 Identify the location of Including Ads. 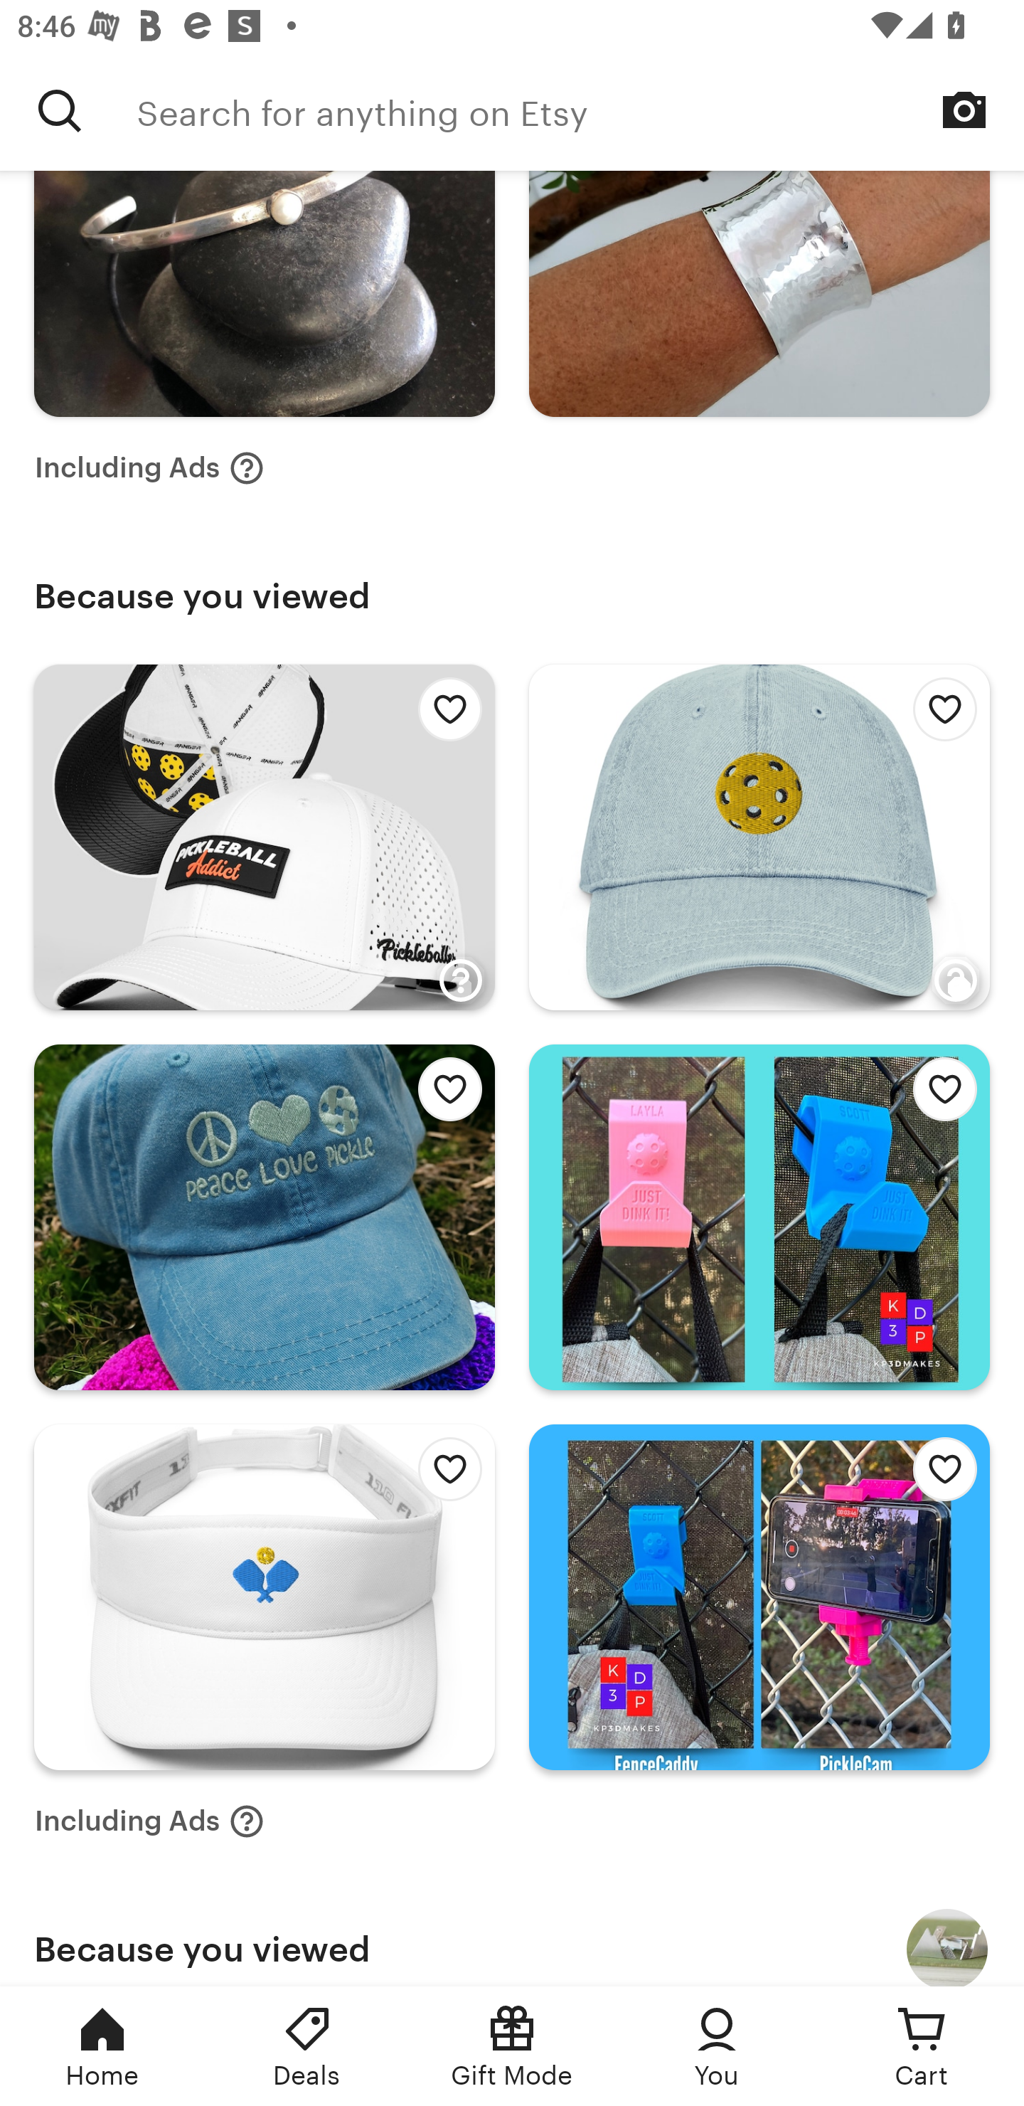
(149, 468).